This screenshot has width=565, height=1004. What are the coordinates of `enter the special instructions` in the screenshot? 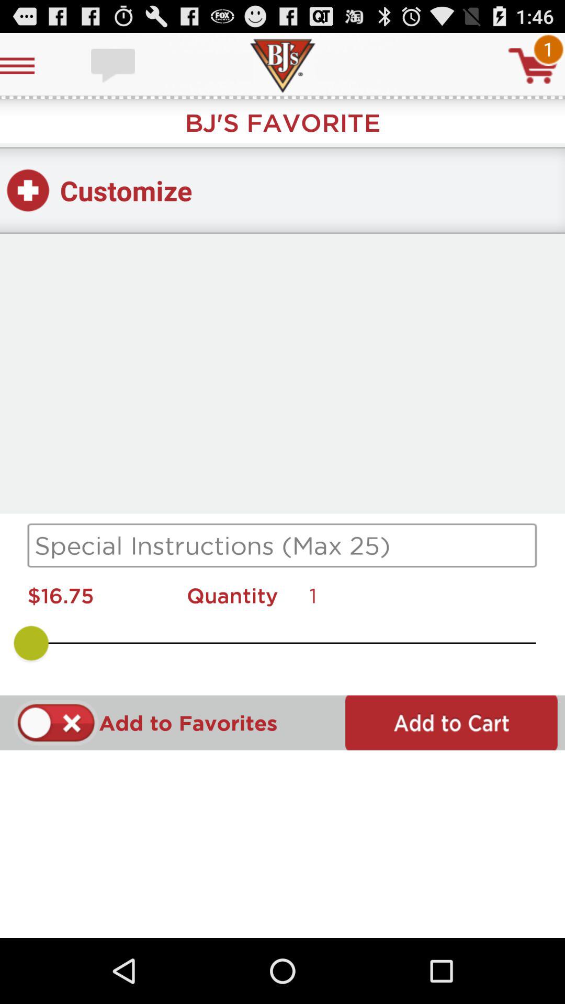 It's located at (282, 545).